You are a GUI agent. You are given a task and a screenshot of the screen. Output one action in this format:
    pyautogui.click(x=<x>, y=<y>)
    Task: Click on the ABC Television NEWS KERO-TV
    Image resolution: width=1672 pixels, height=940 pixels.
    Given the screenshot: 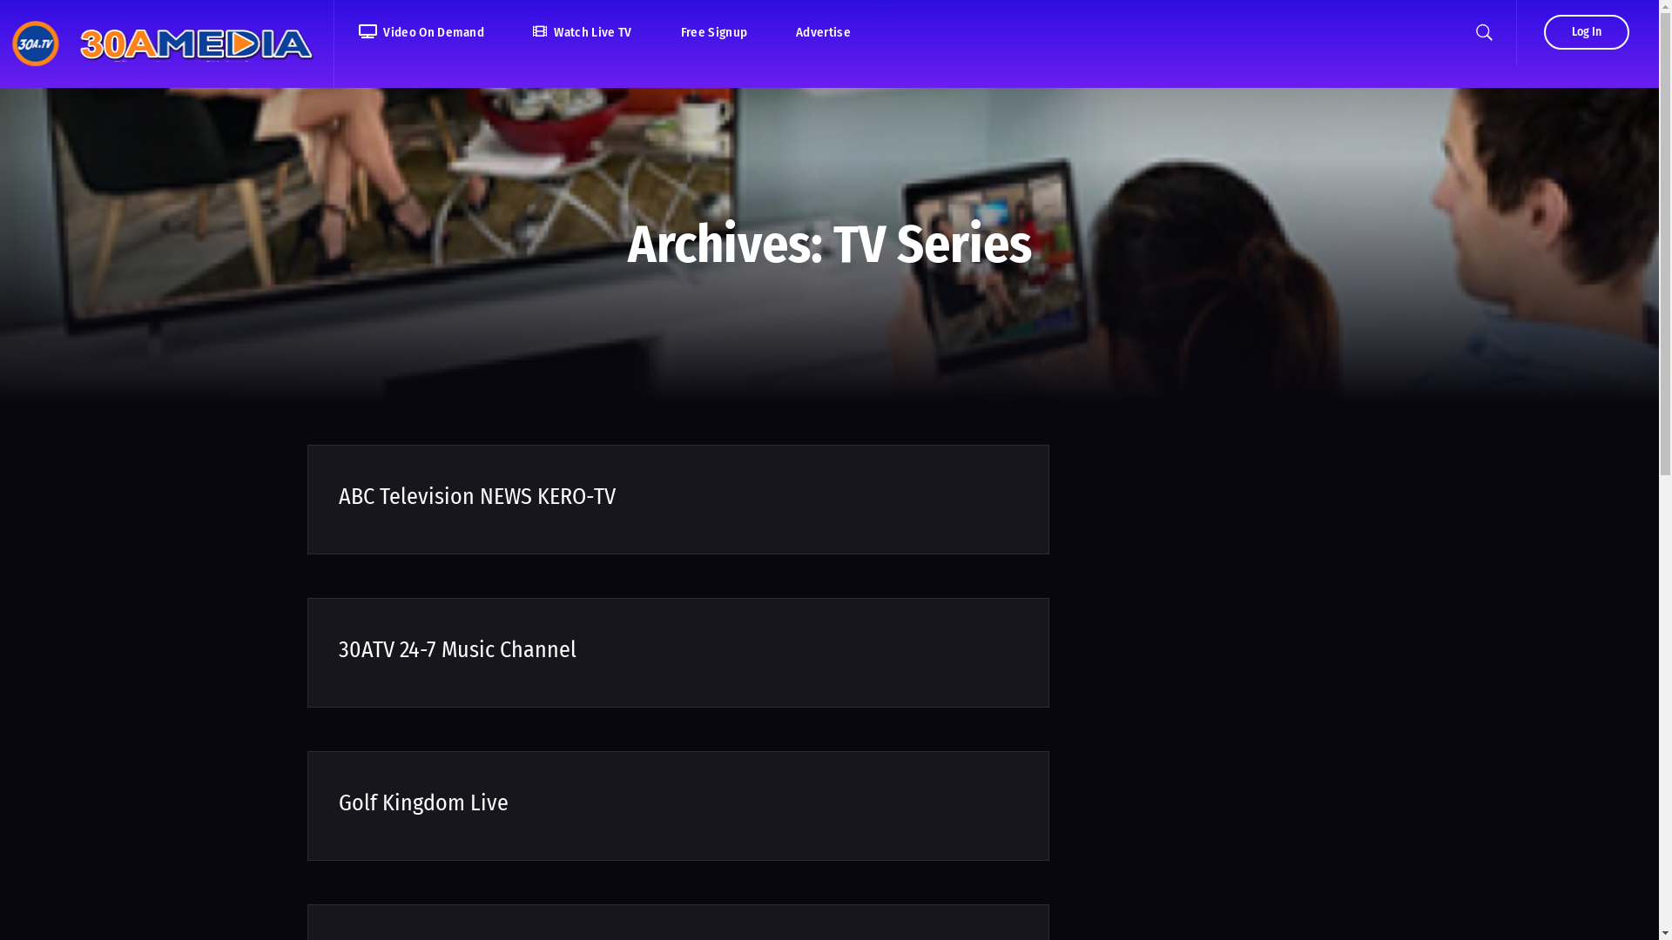 What is the action you would take?
    pyautogui.click(x=476, y=496)
    